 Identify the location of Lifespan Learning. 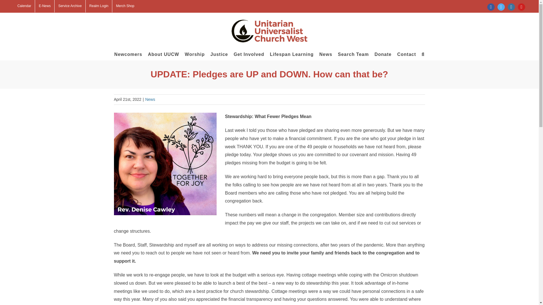
(292, 54).